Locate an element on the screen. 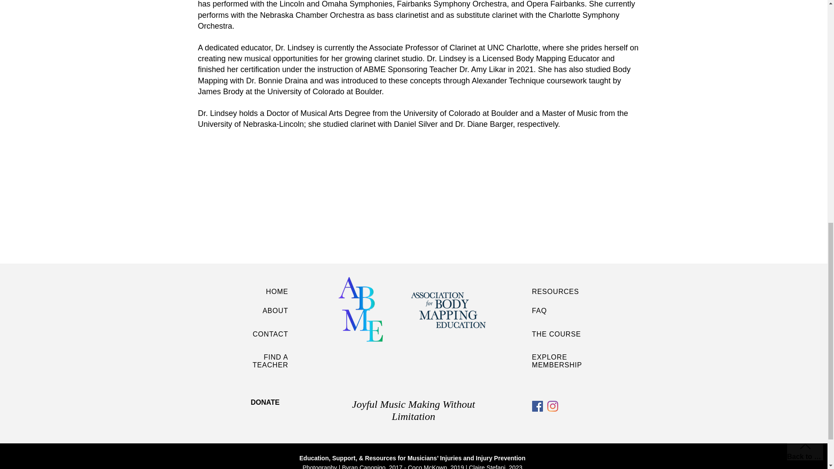  ABOUT is located at coordinates (275, 310).